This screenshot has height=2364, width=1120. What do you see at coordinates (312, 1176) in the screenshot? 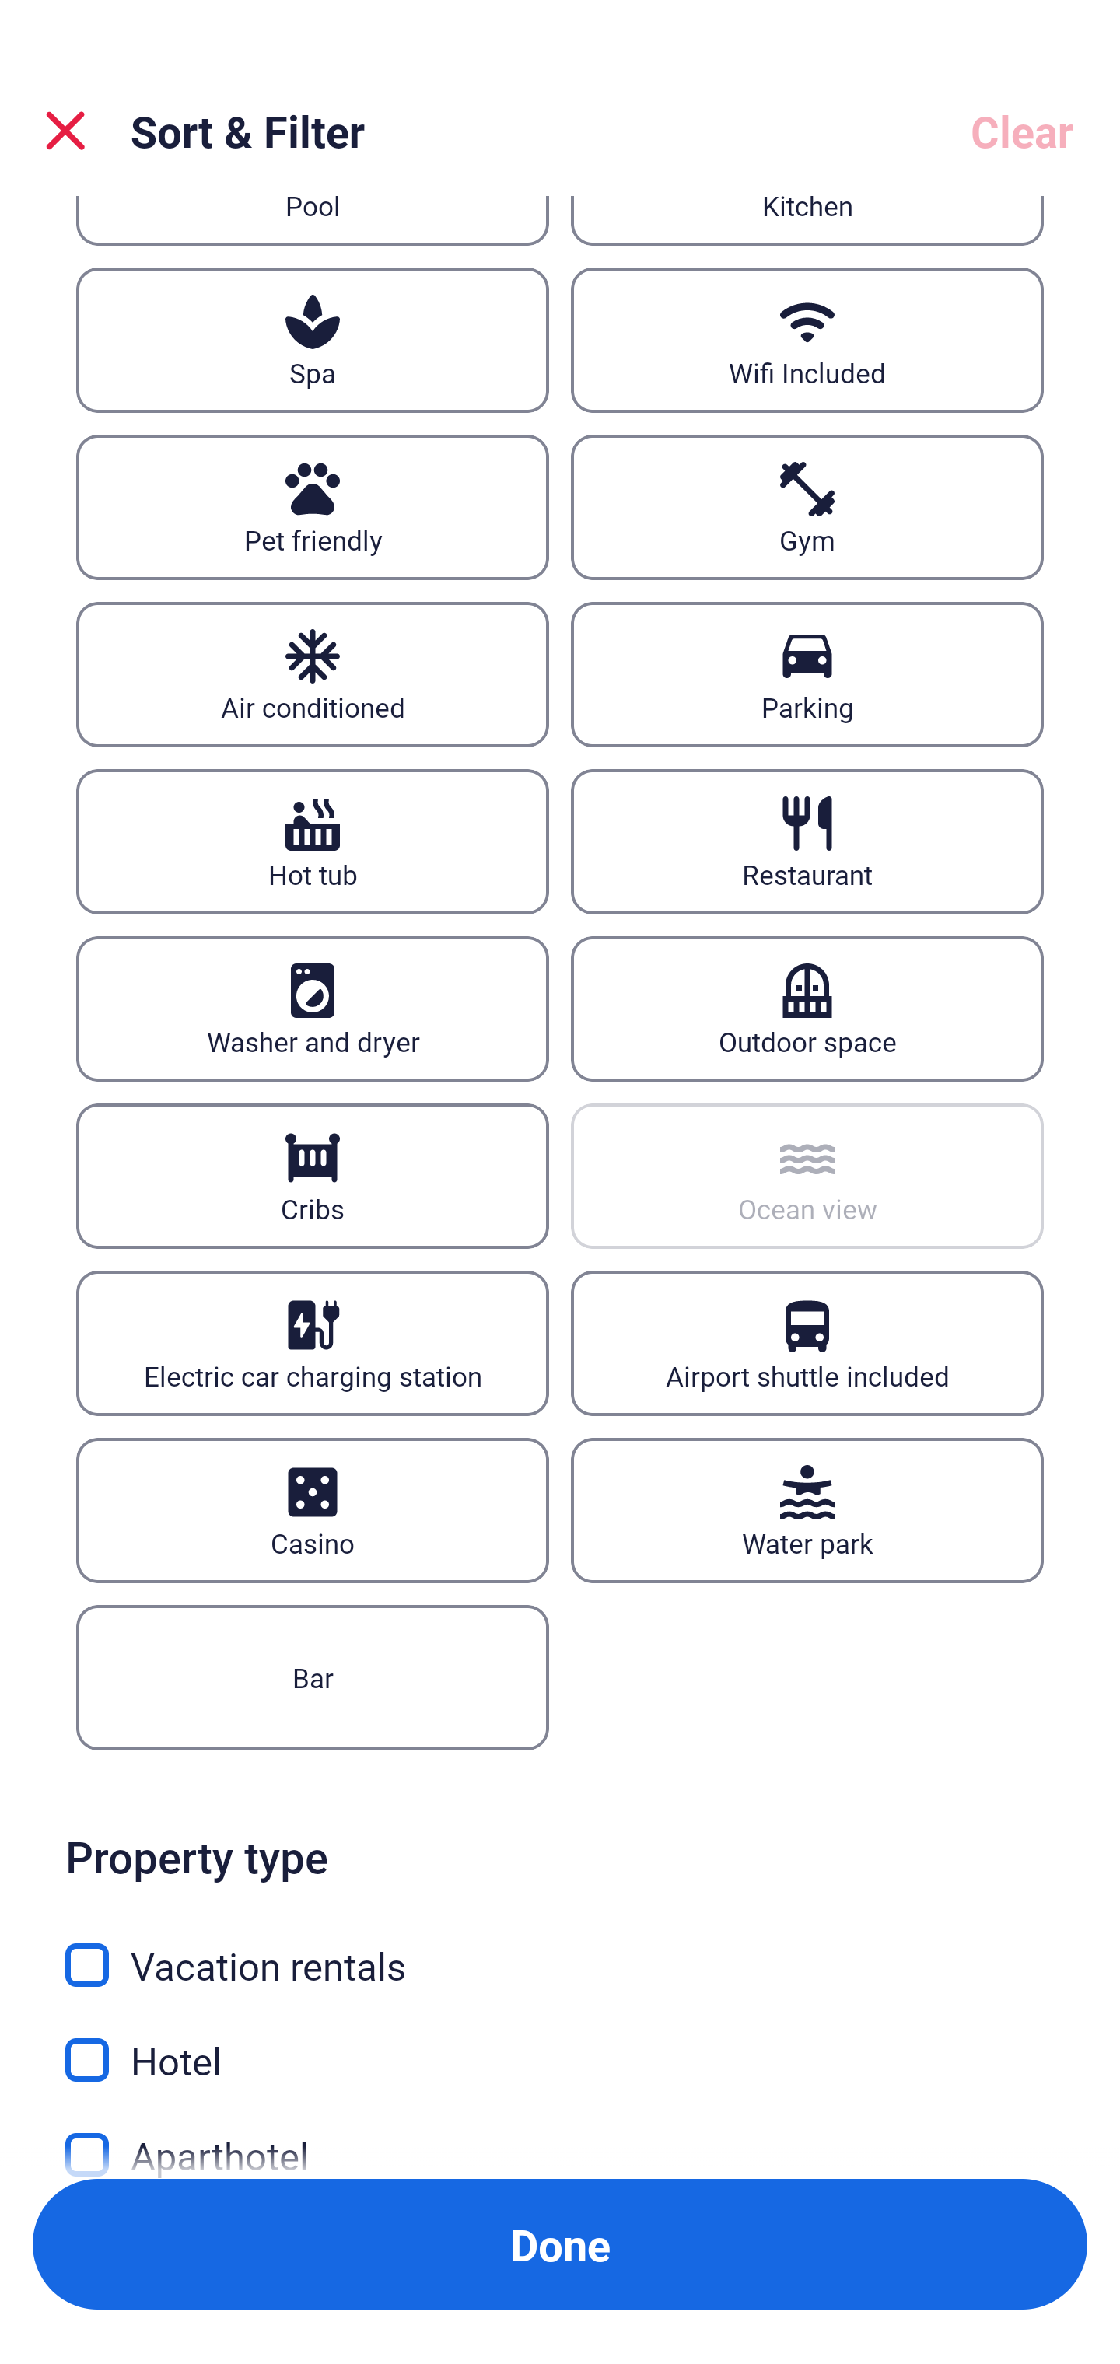
I see `Cribs` at bounding box center [312, 1176].